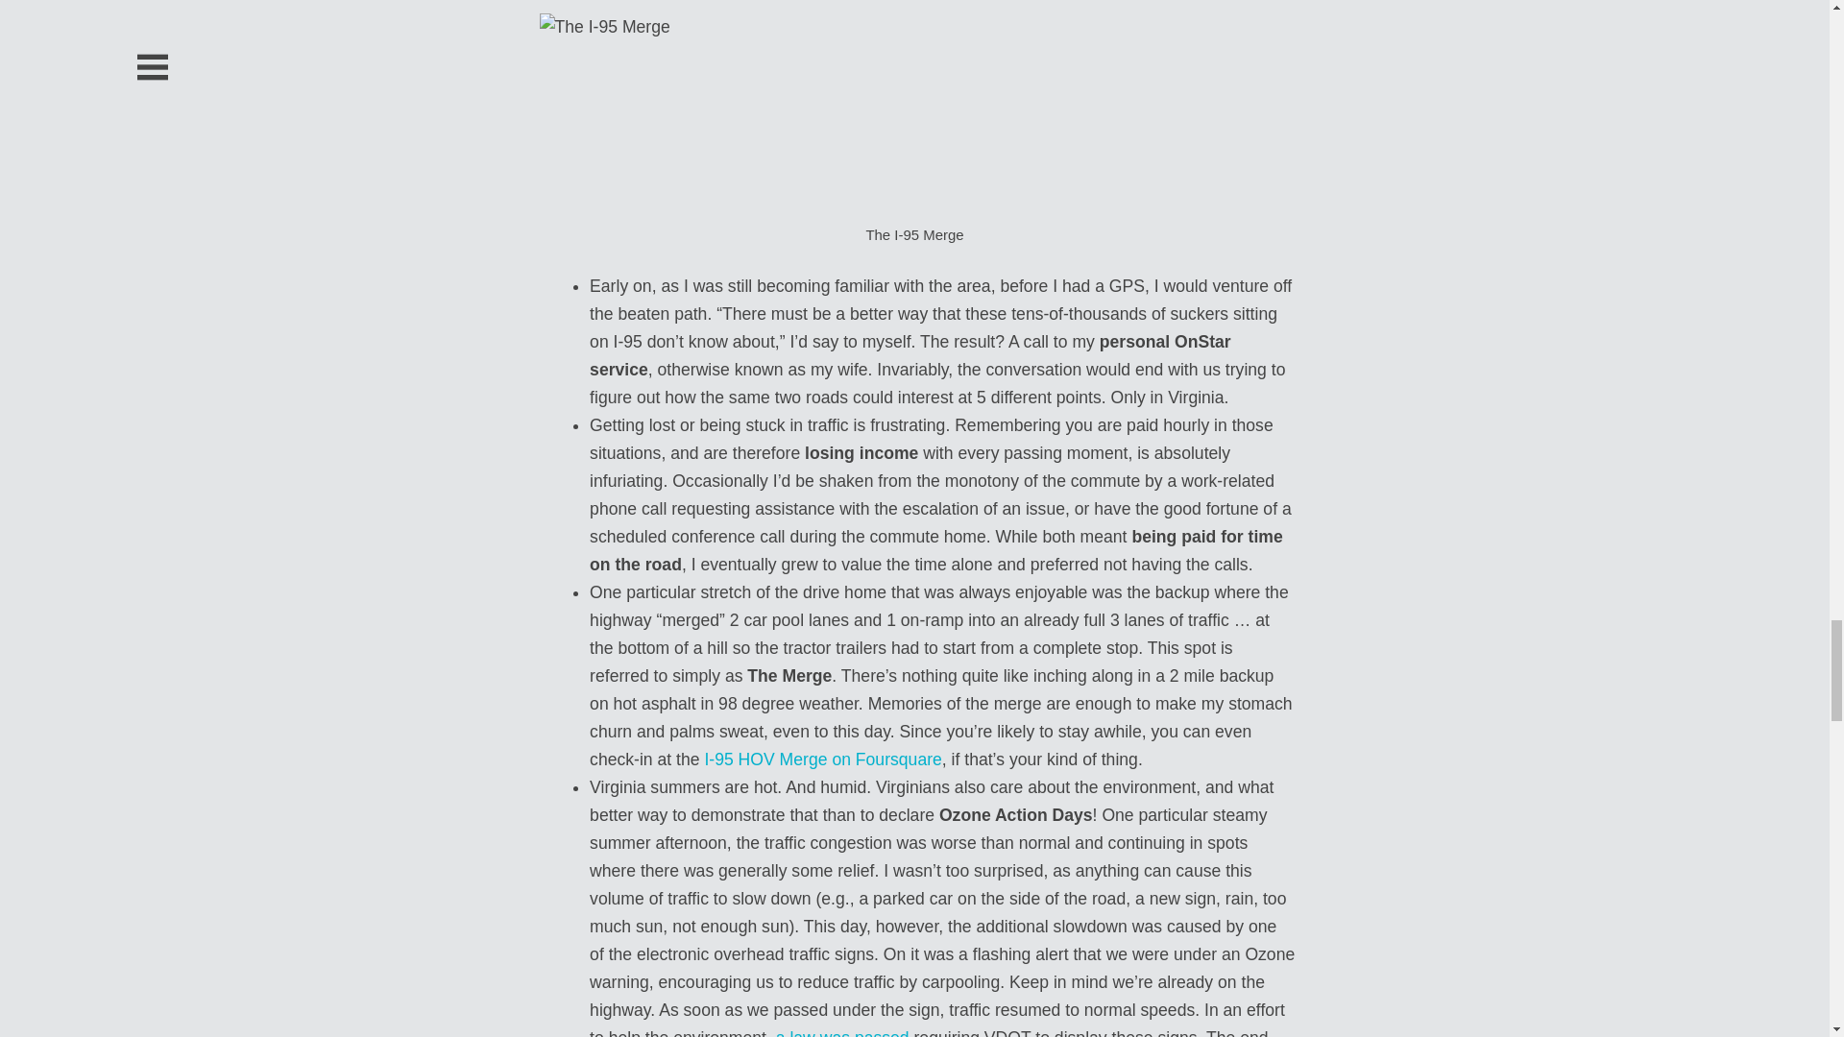 The height and width of the screenshot is (1037, 1844). Describe the element at coordinates (920, 113) in the screenshot. I see `The I-95 Merge` at that location.